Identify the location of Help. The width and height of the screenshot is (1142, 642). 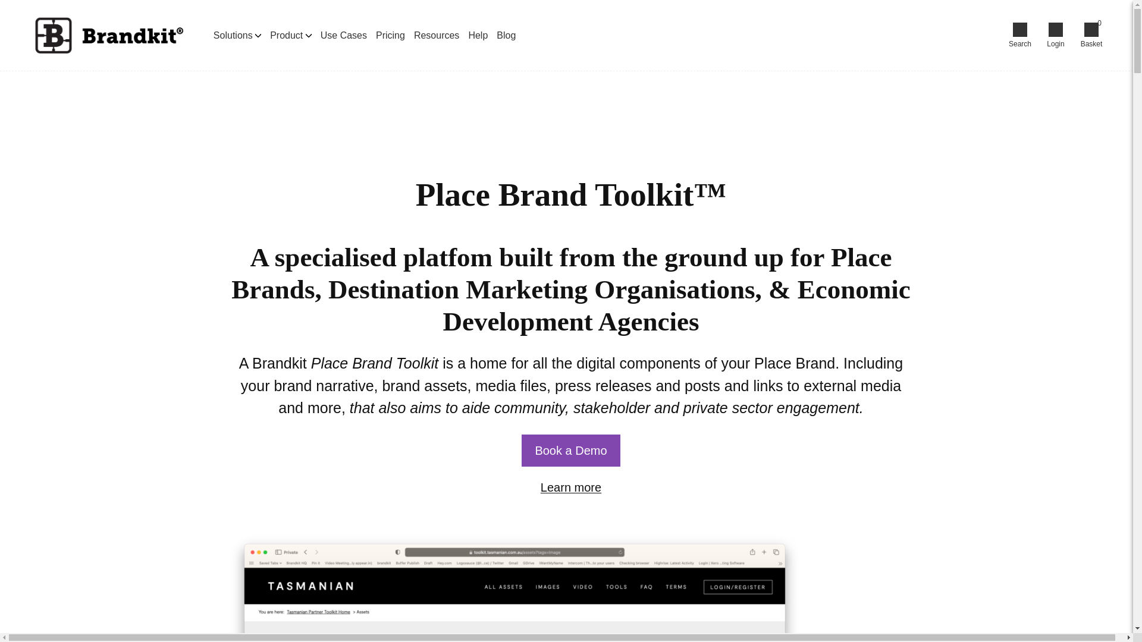
(478, 36).